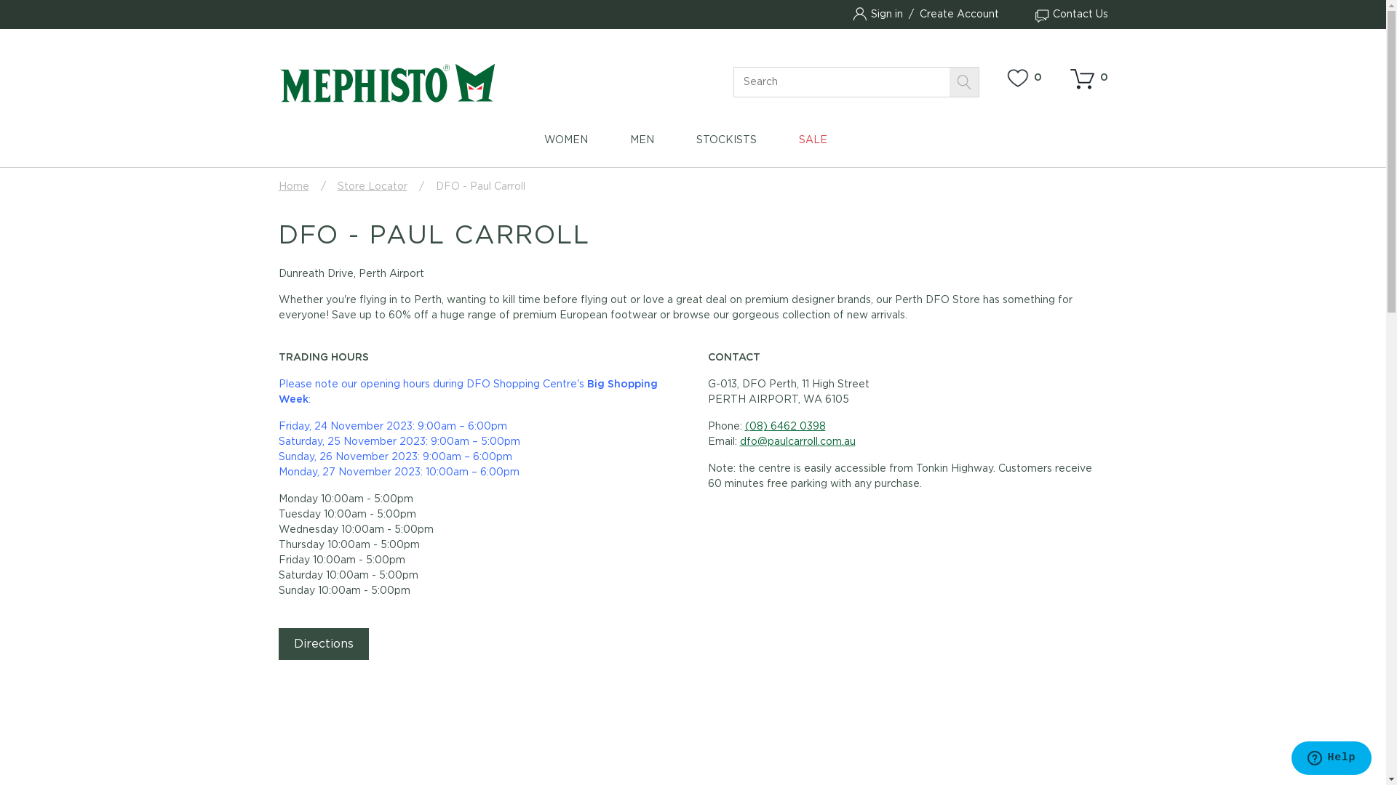 Image resolution: width=1397 pixels, height=785 pixels. I want to click on (08) 6462 0398, so click(786, 427).